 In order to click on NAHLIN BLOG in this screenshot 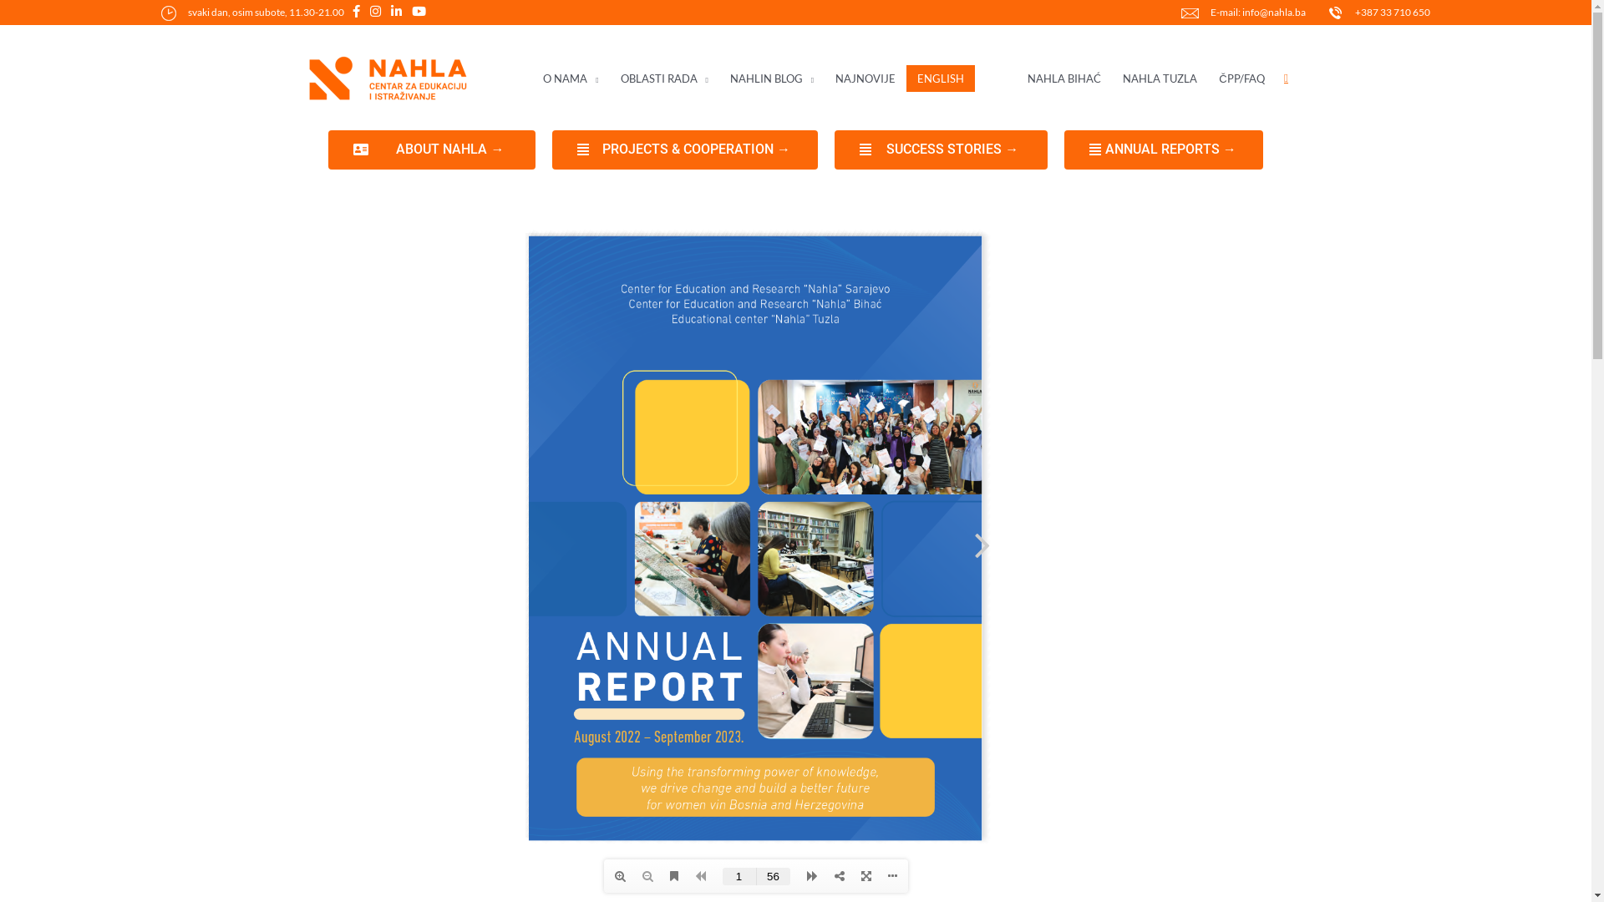, I will do `click(772, 79)`.